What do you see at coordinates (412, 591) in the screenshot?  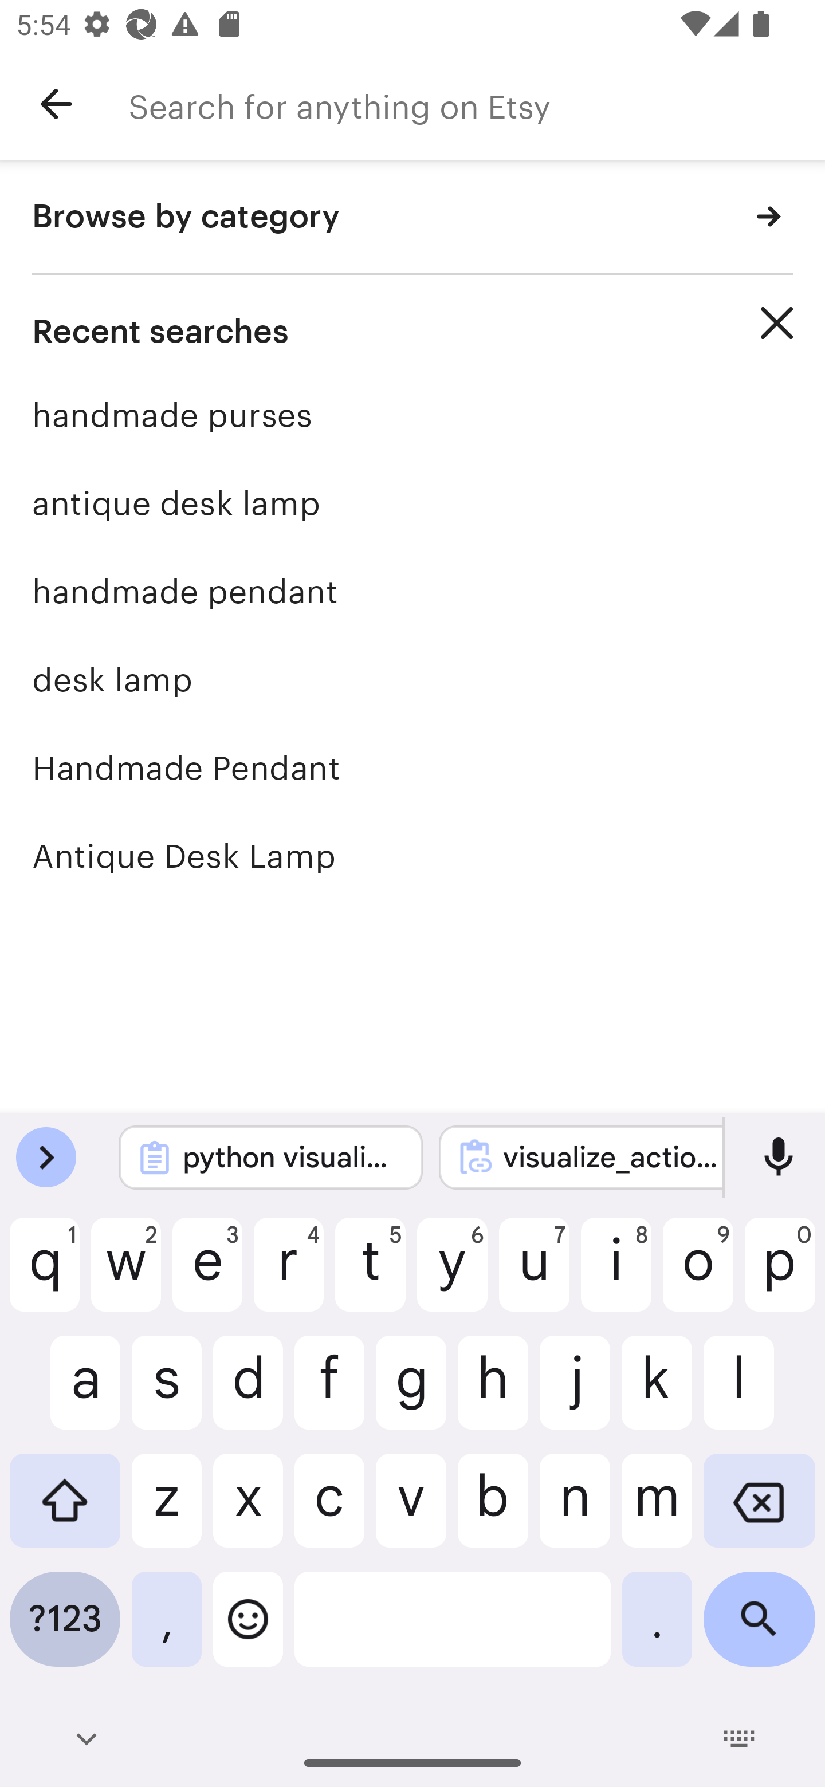 I see `handmade pendant` at bounding box center [412, 591].